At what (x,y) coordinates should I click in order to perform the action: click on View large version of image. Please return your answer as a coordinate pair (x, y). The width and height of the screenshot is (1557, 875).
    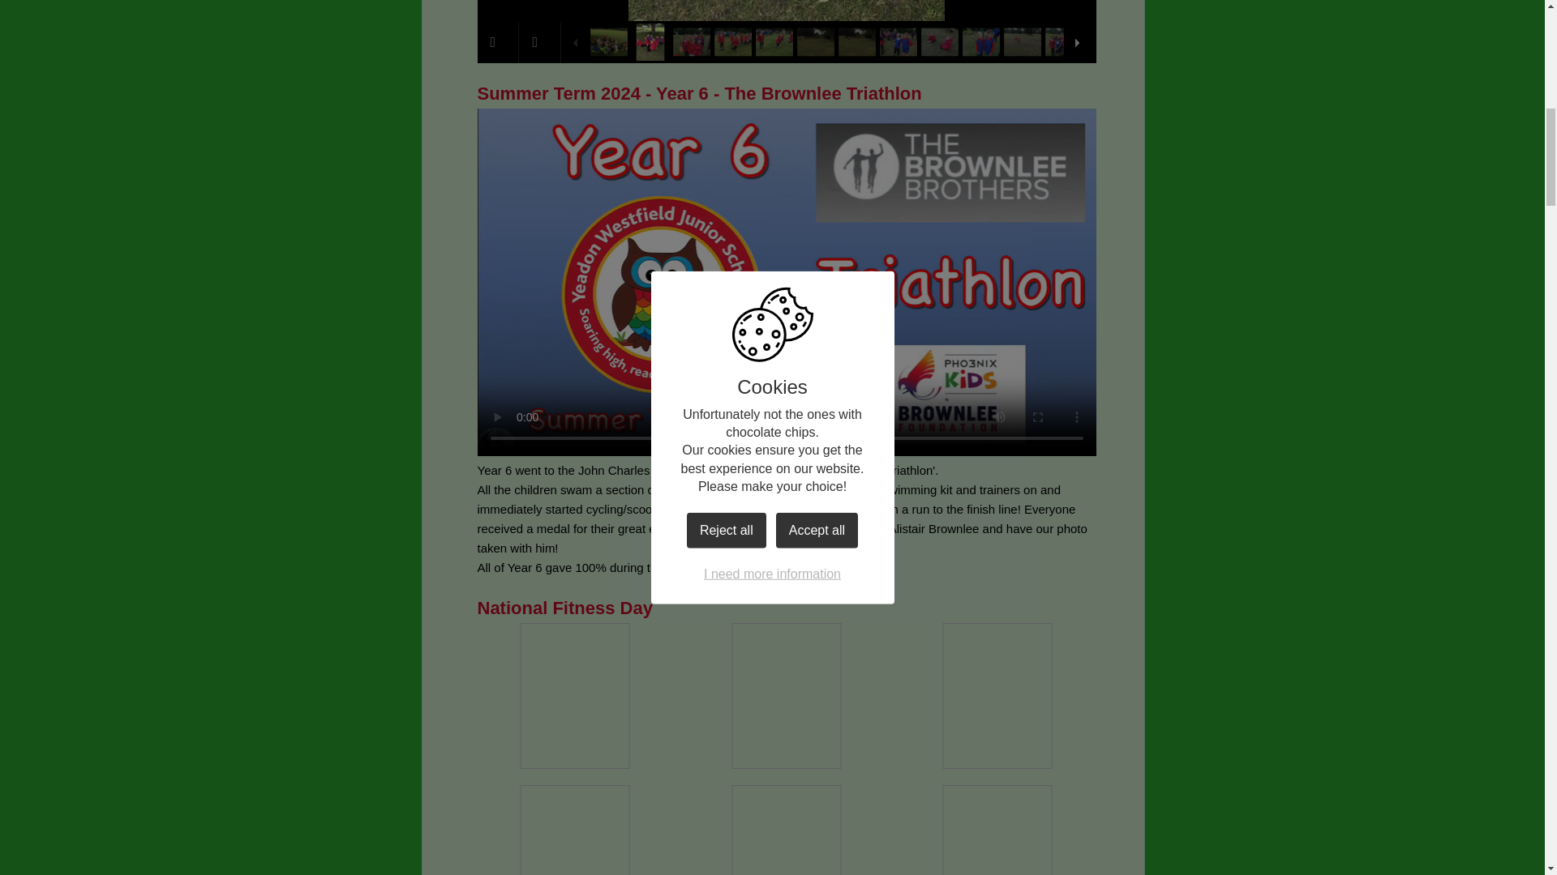
    Looking at the image, I should click on (997, 830).